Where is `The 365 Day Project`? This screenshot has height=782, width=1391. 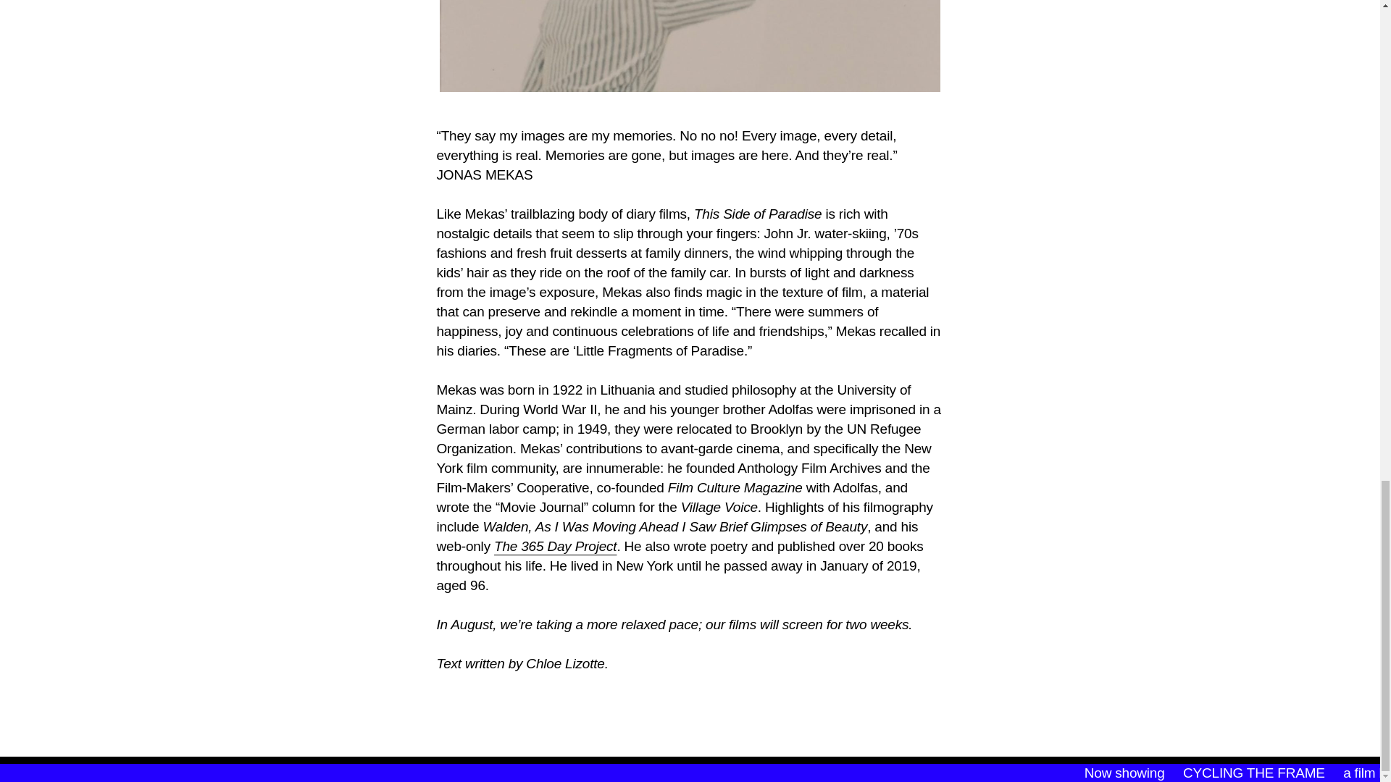
The 365 Day Project is located at coordinates (555, 546).